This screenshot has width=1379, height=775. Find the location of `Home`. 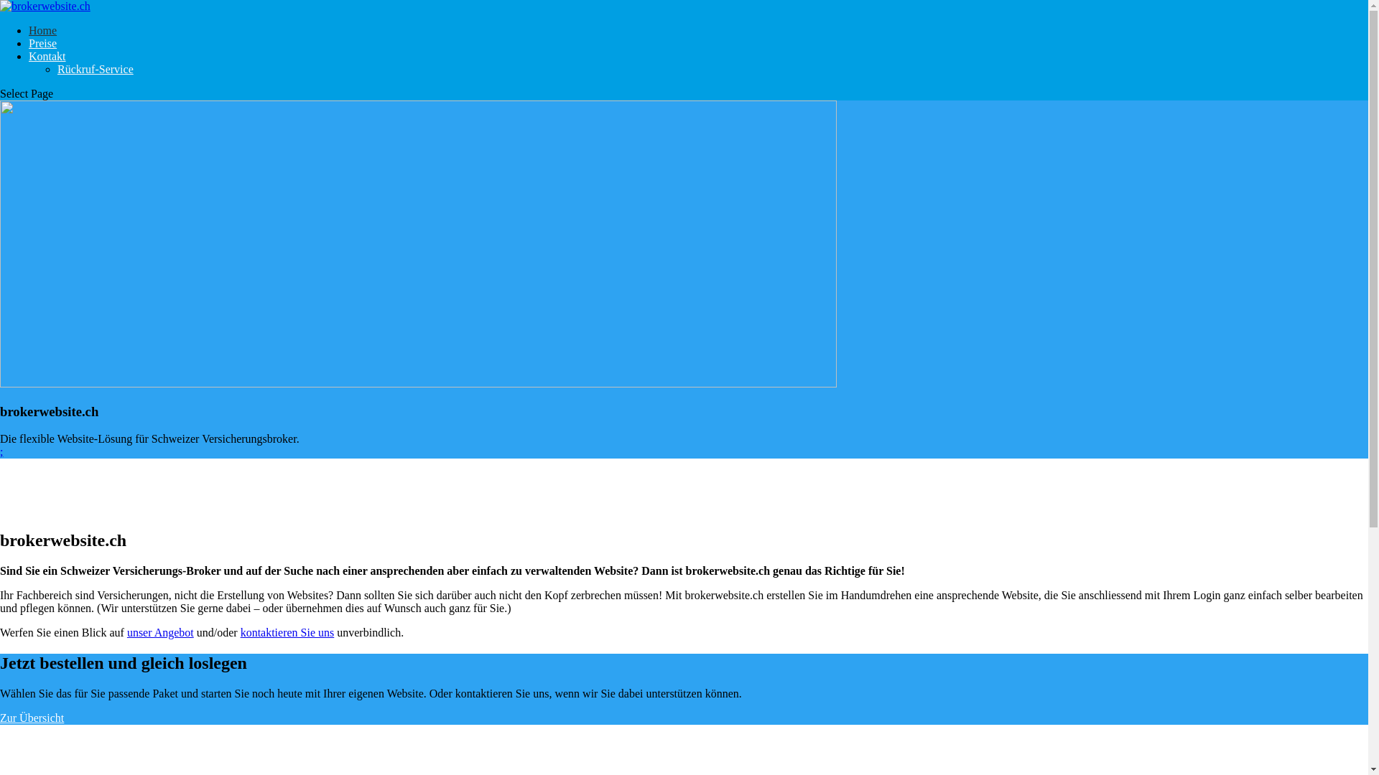

Home is located at coordinates (43, 30).